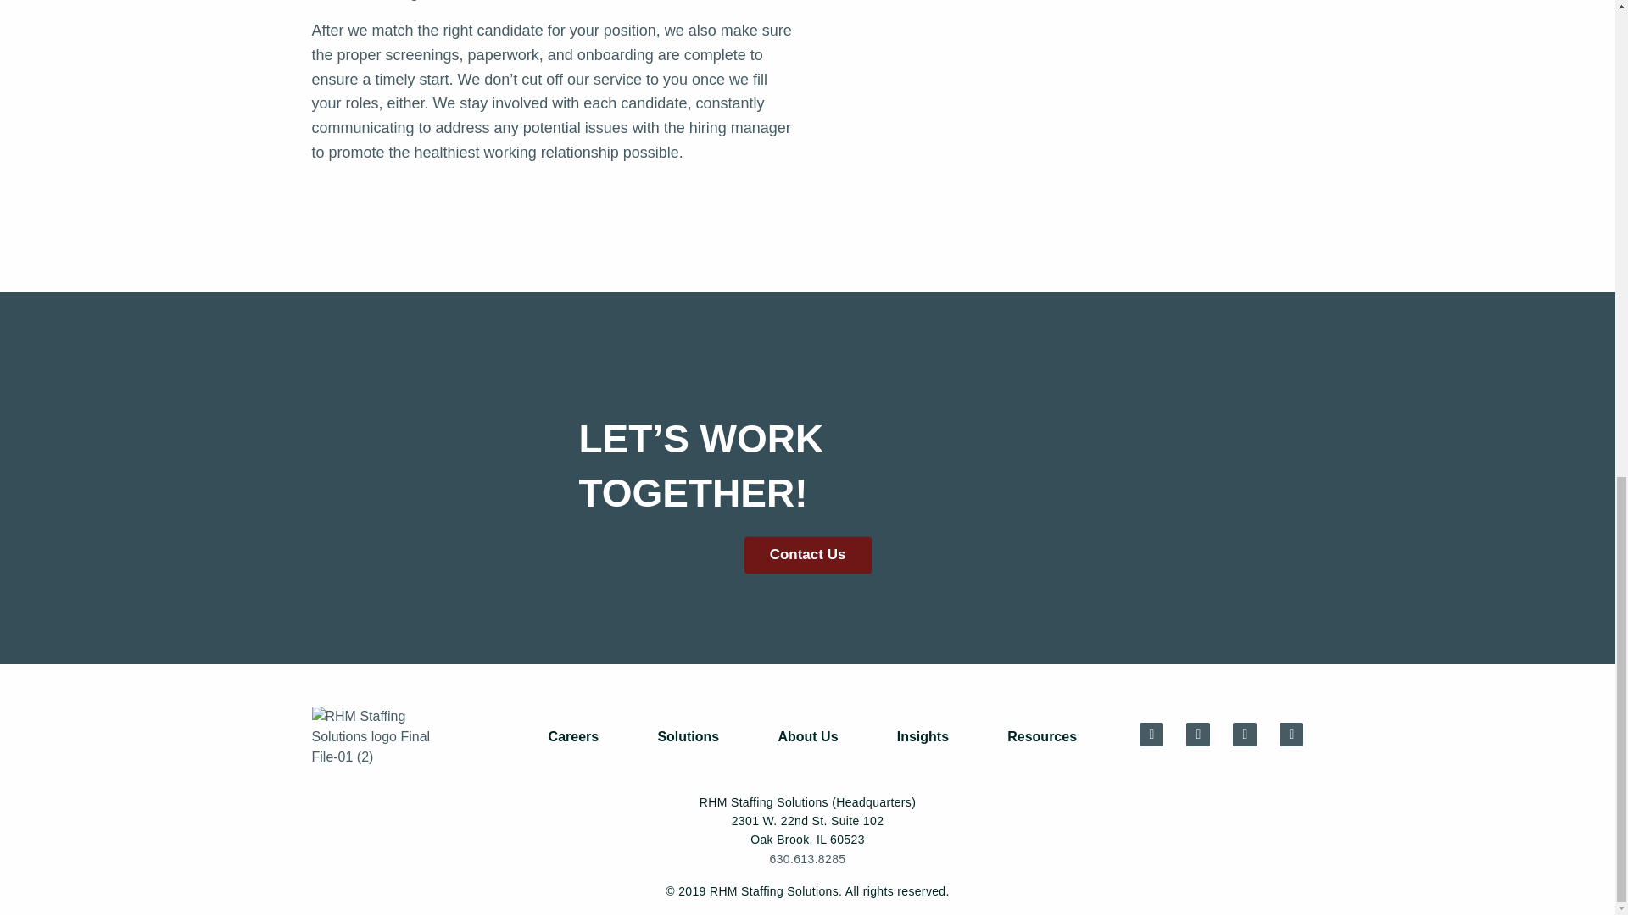 Image resolution: width=1628 pixels, height=915 pixels. I want to click on About Us, so click(807, 737).